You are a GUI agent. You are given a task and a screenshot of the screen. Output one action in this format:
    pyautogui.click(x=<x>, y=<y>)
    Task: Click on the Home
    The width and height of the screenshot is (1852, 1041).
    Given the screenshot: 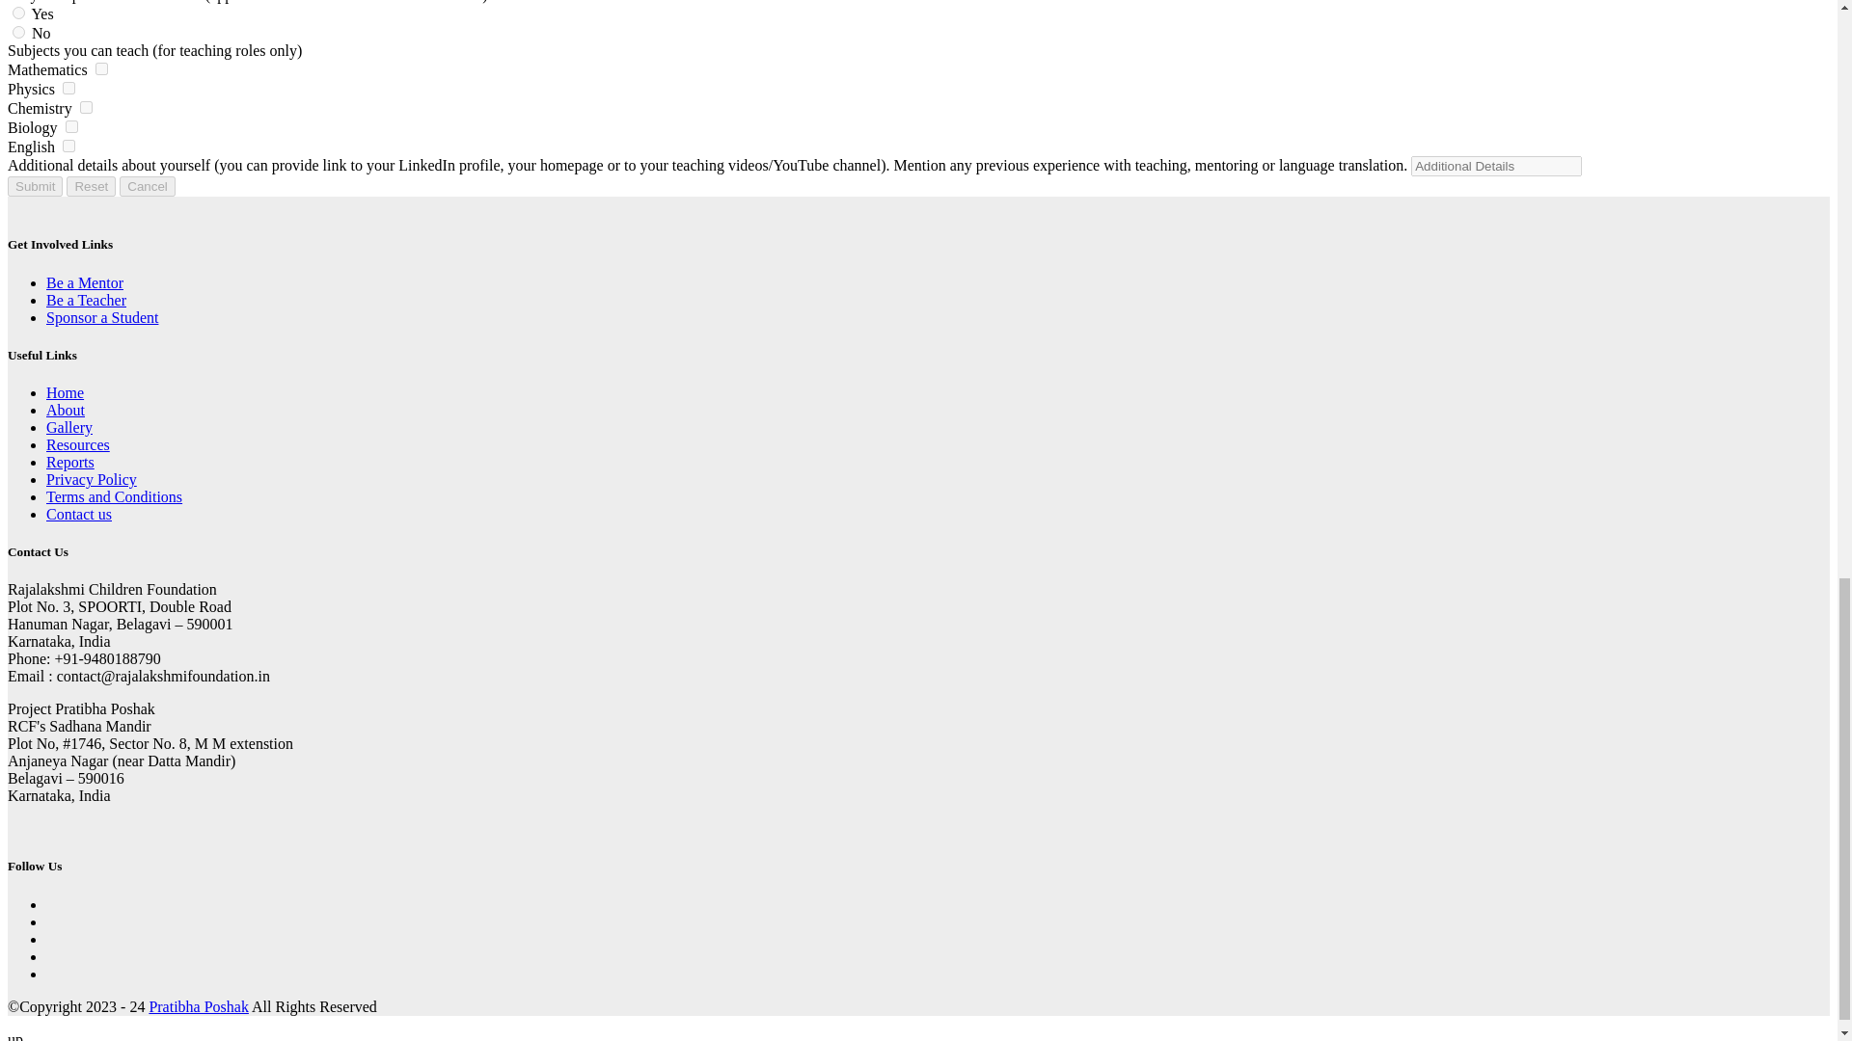 What is the action you would take?
    pyautogui.click(x=65, y=391)
    